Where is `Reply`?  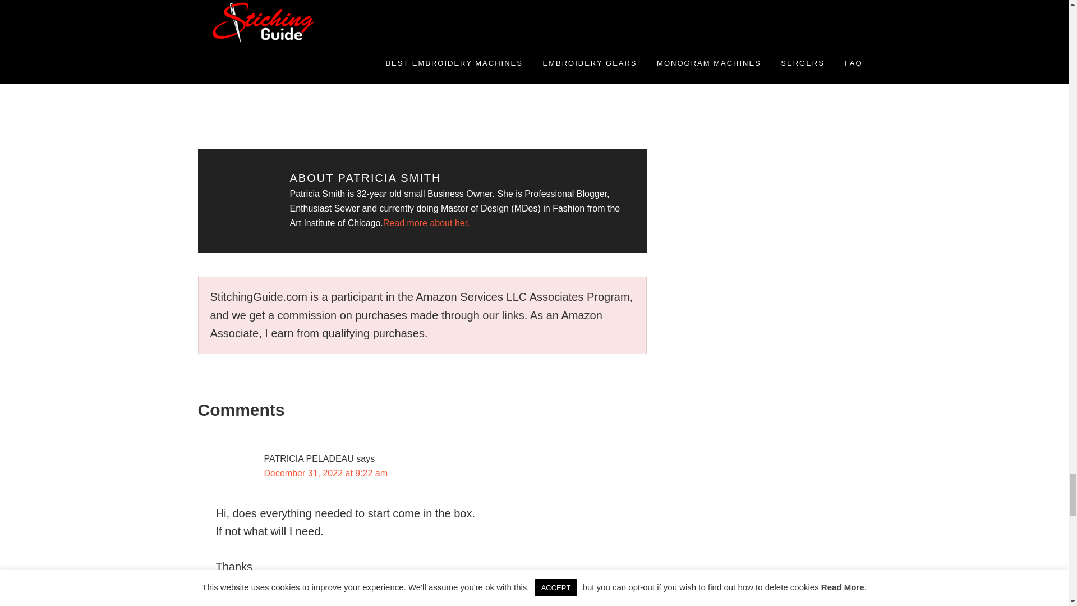
Reply is located at coordinates (230, 600).